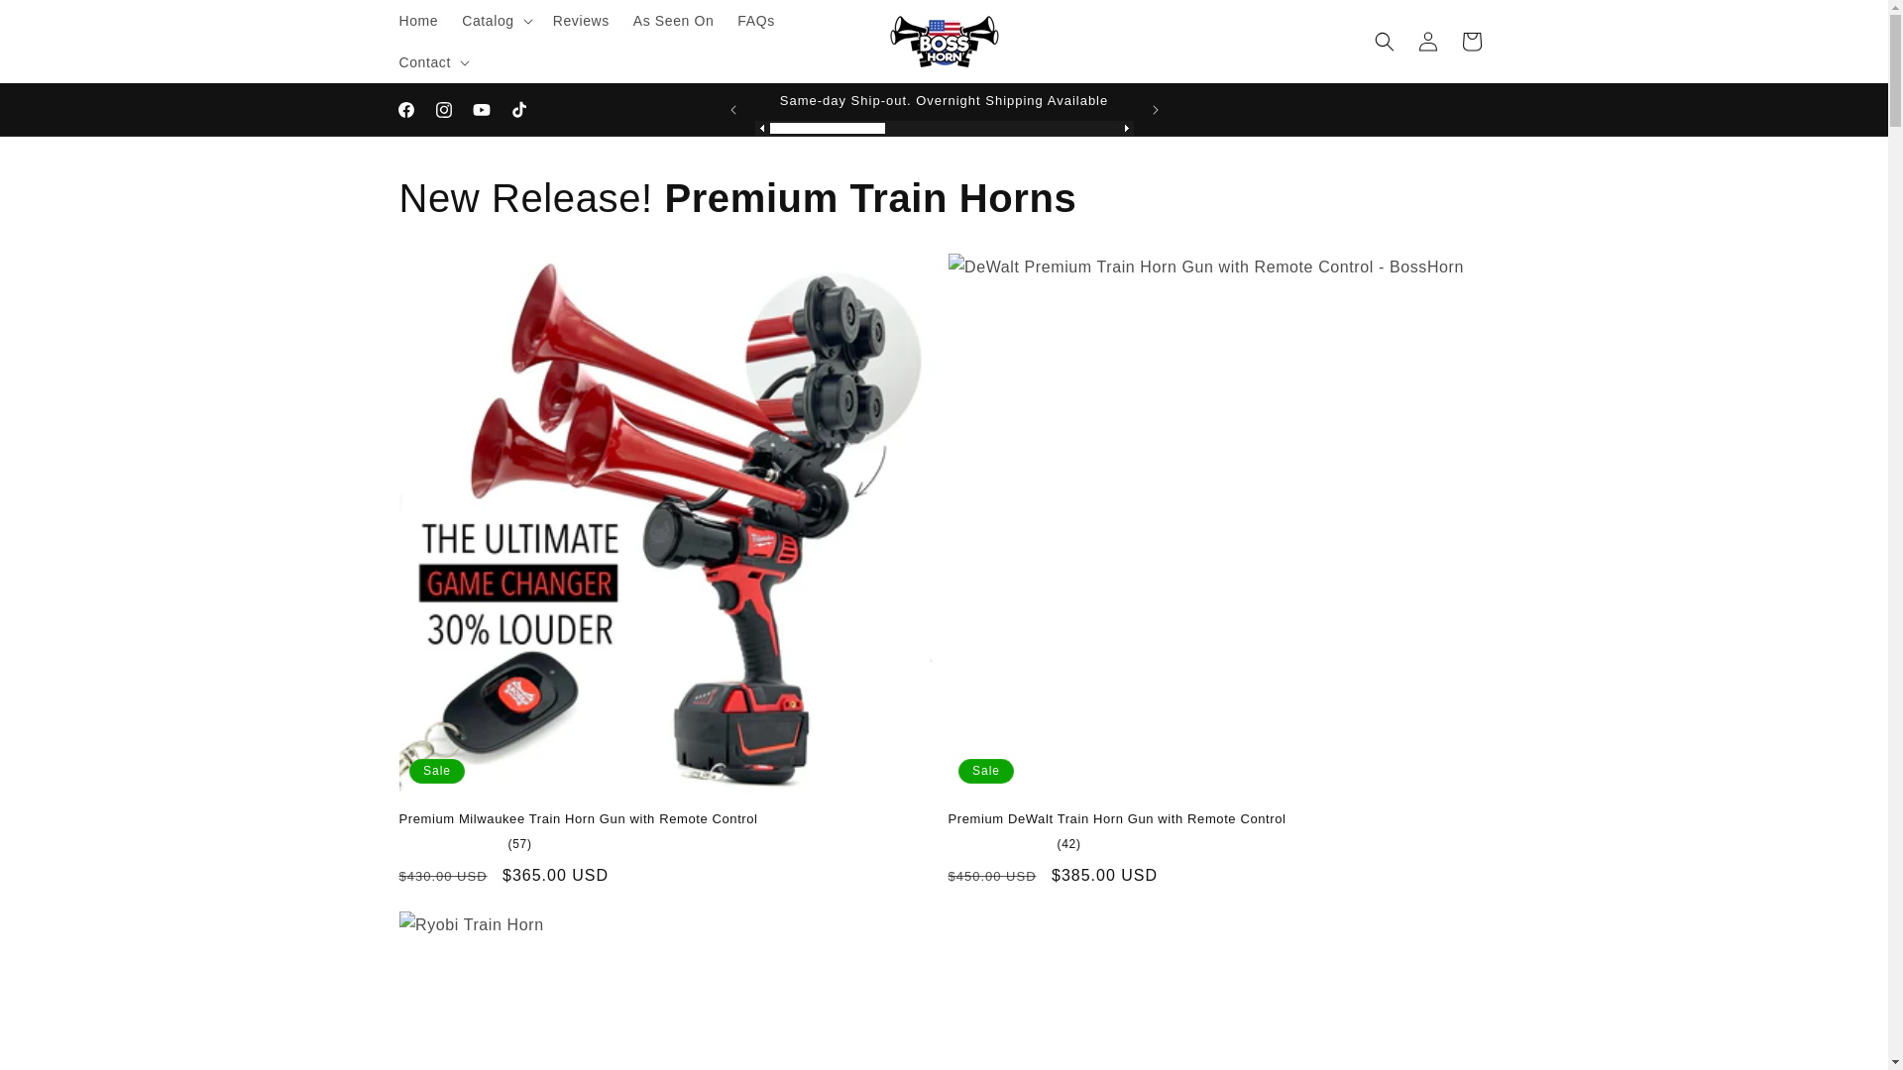 This screenshot has height=1070, width=1903. Describe the element at coordinates (674, 21) in the screenshot. I see `As Seen On` at that location.